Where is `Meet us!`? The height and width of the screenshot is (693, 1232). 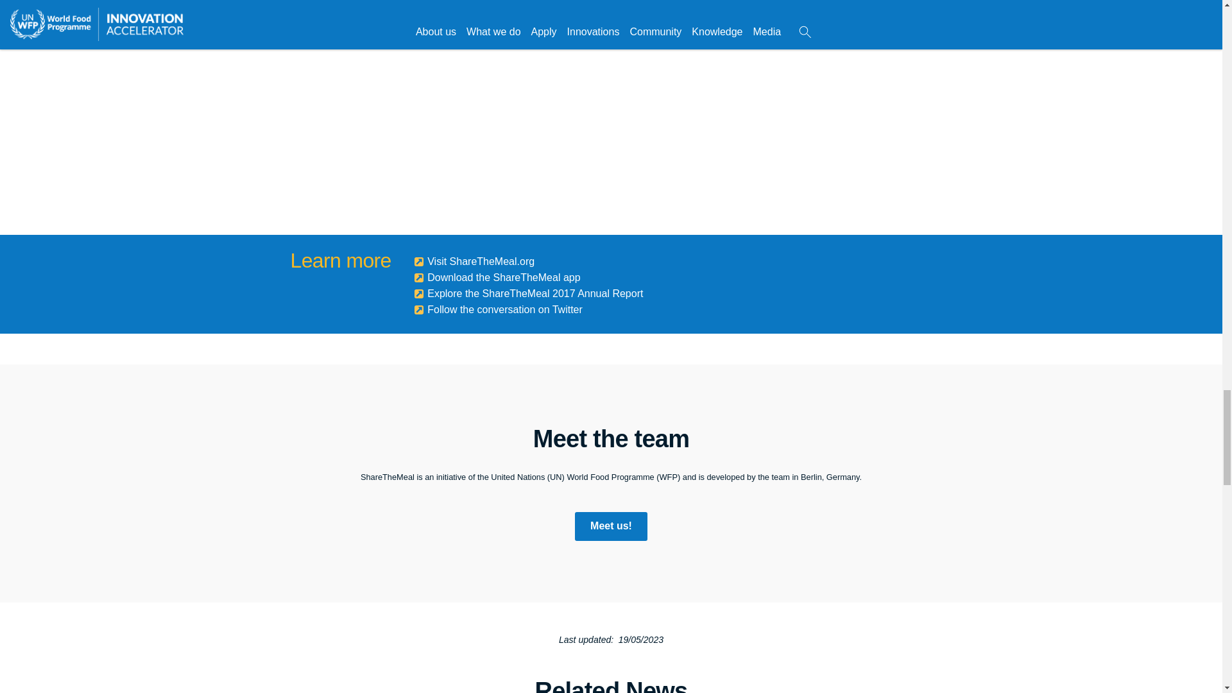
Meet us! is located at coordinates (611, 526).